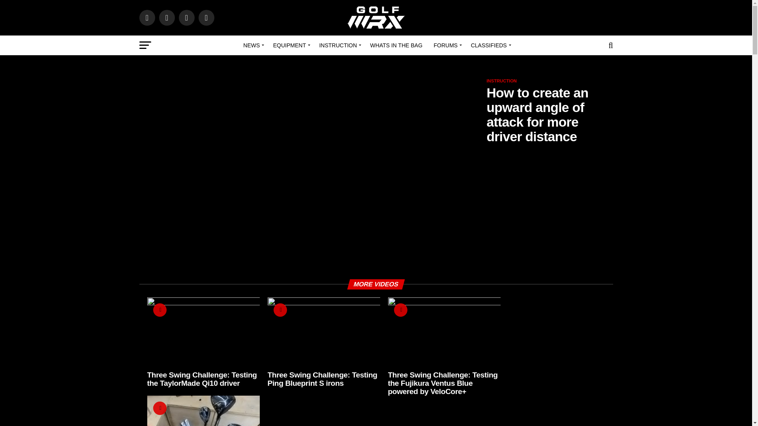  What do you see at coordinates (447, 45) in the screenshot?
I see `  Forums` at bounding box center [447, 45].